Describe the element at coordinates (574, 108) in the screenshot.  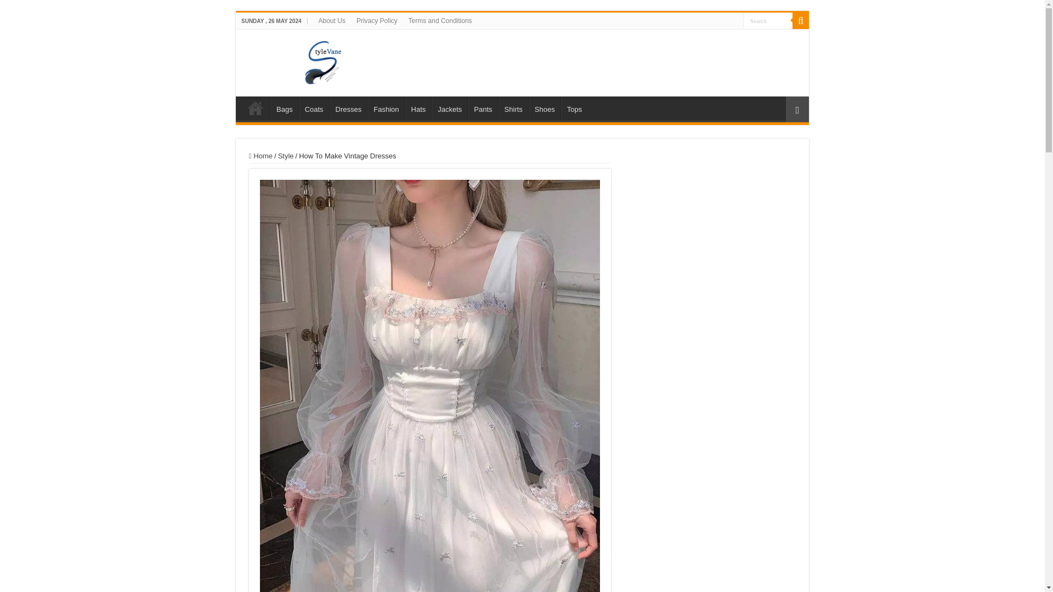
I see `Tops` at that location.